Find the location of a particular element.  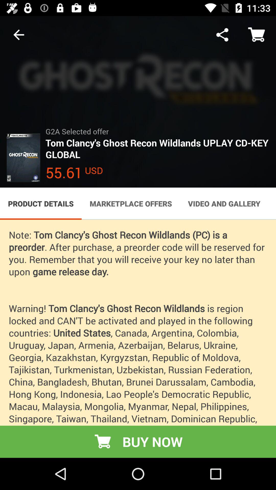

select icon above the g2a selected offer is located at coordinates (222, 35).